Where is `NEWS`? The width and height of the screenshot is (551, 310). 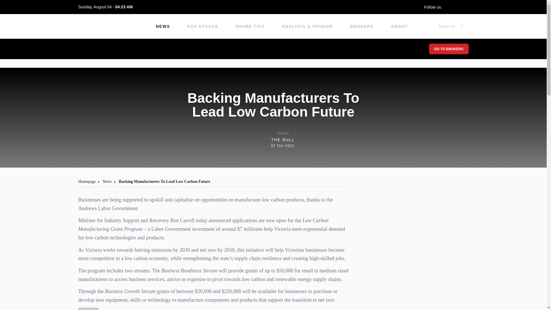
NEWS is located at coordinates (203, 26).